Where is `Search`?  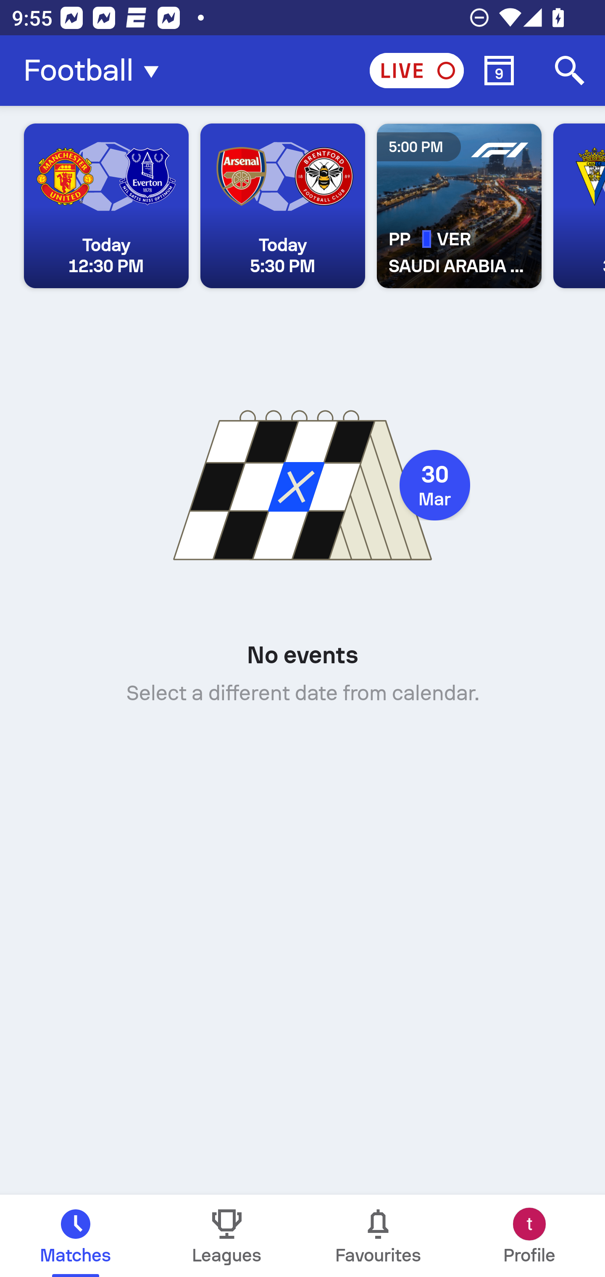
Search is located at coordinates (570, 71).